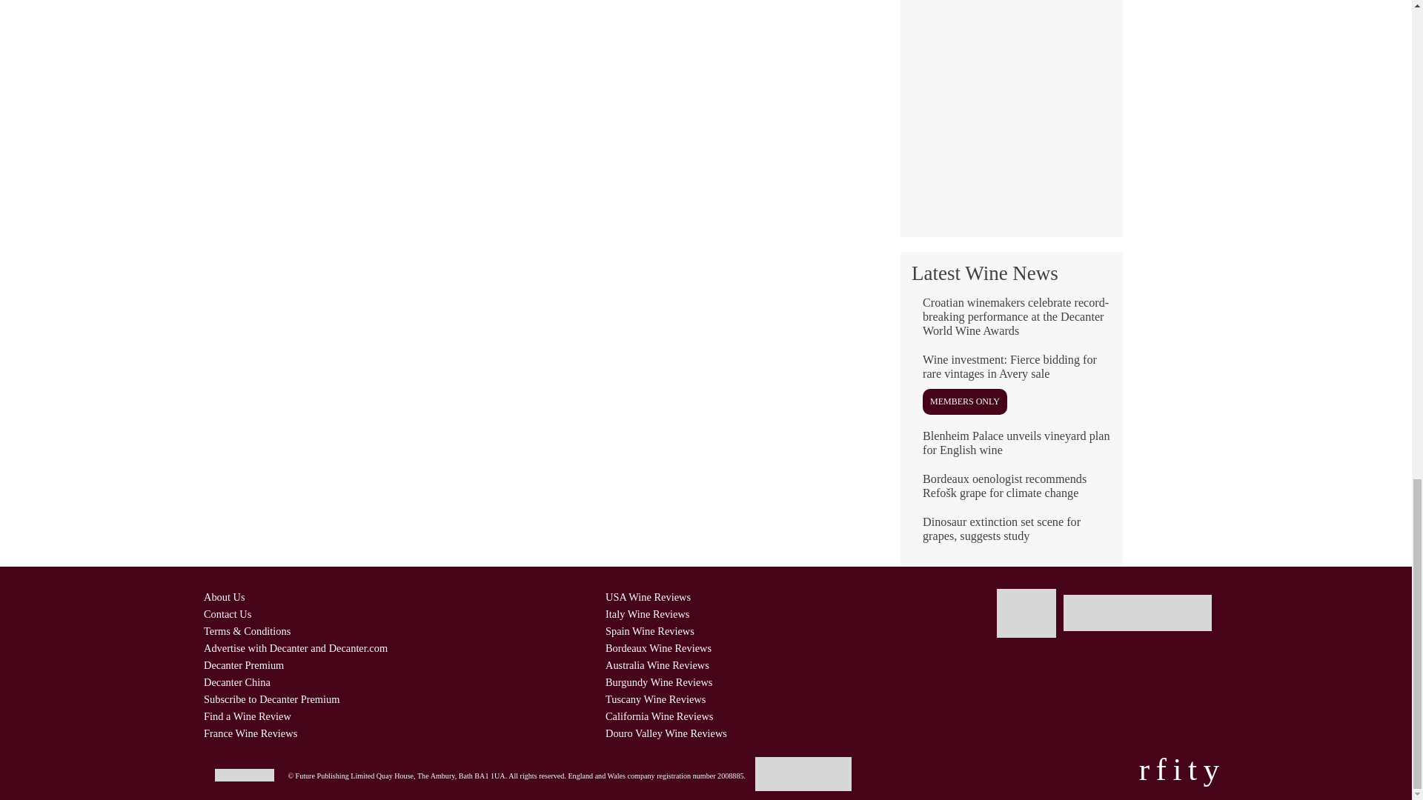  What do you see at coordinates (1011, 449) in the screenshot?
I see `Blenheim Palace unveils vineyard plan for English wine` at bounding box center [1011, 449].